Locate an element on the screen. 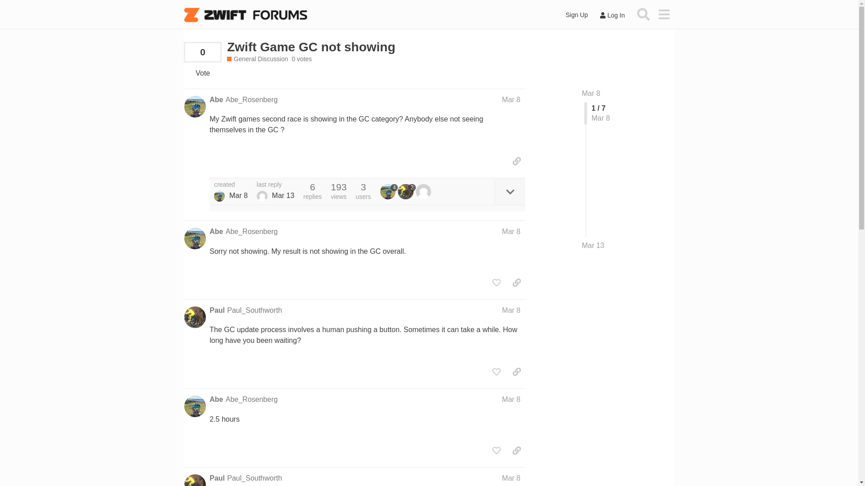 This screenshot has width=865, height=486. 0 votes is located at coordinates (301, 59).